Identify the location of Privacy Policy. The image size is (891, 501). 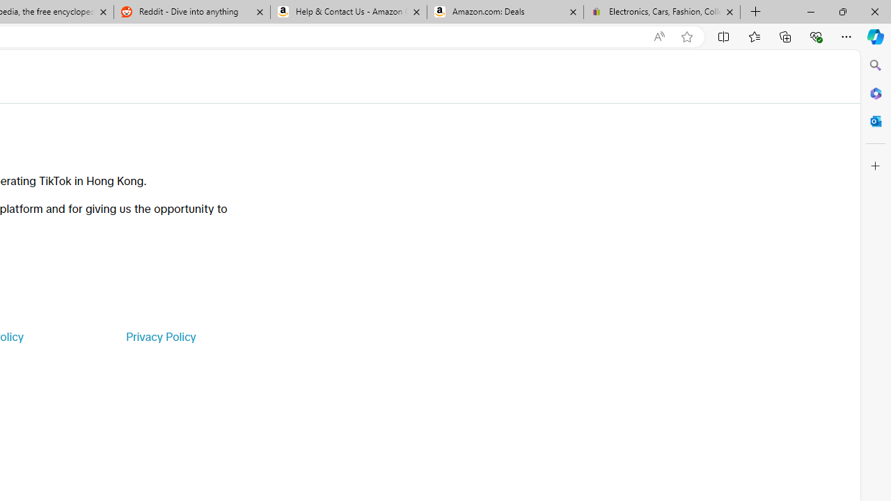
(160, 337).